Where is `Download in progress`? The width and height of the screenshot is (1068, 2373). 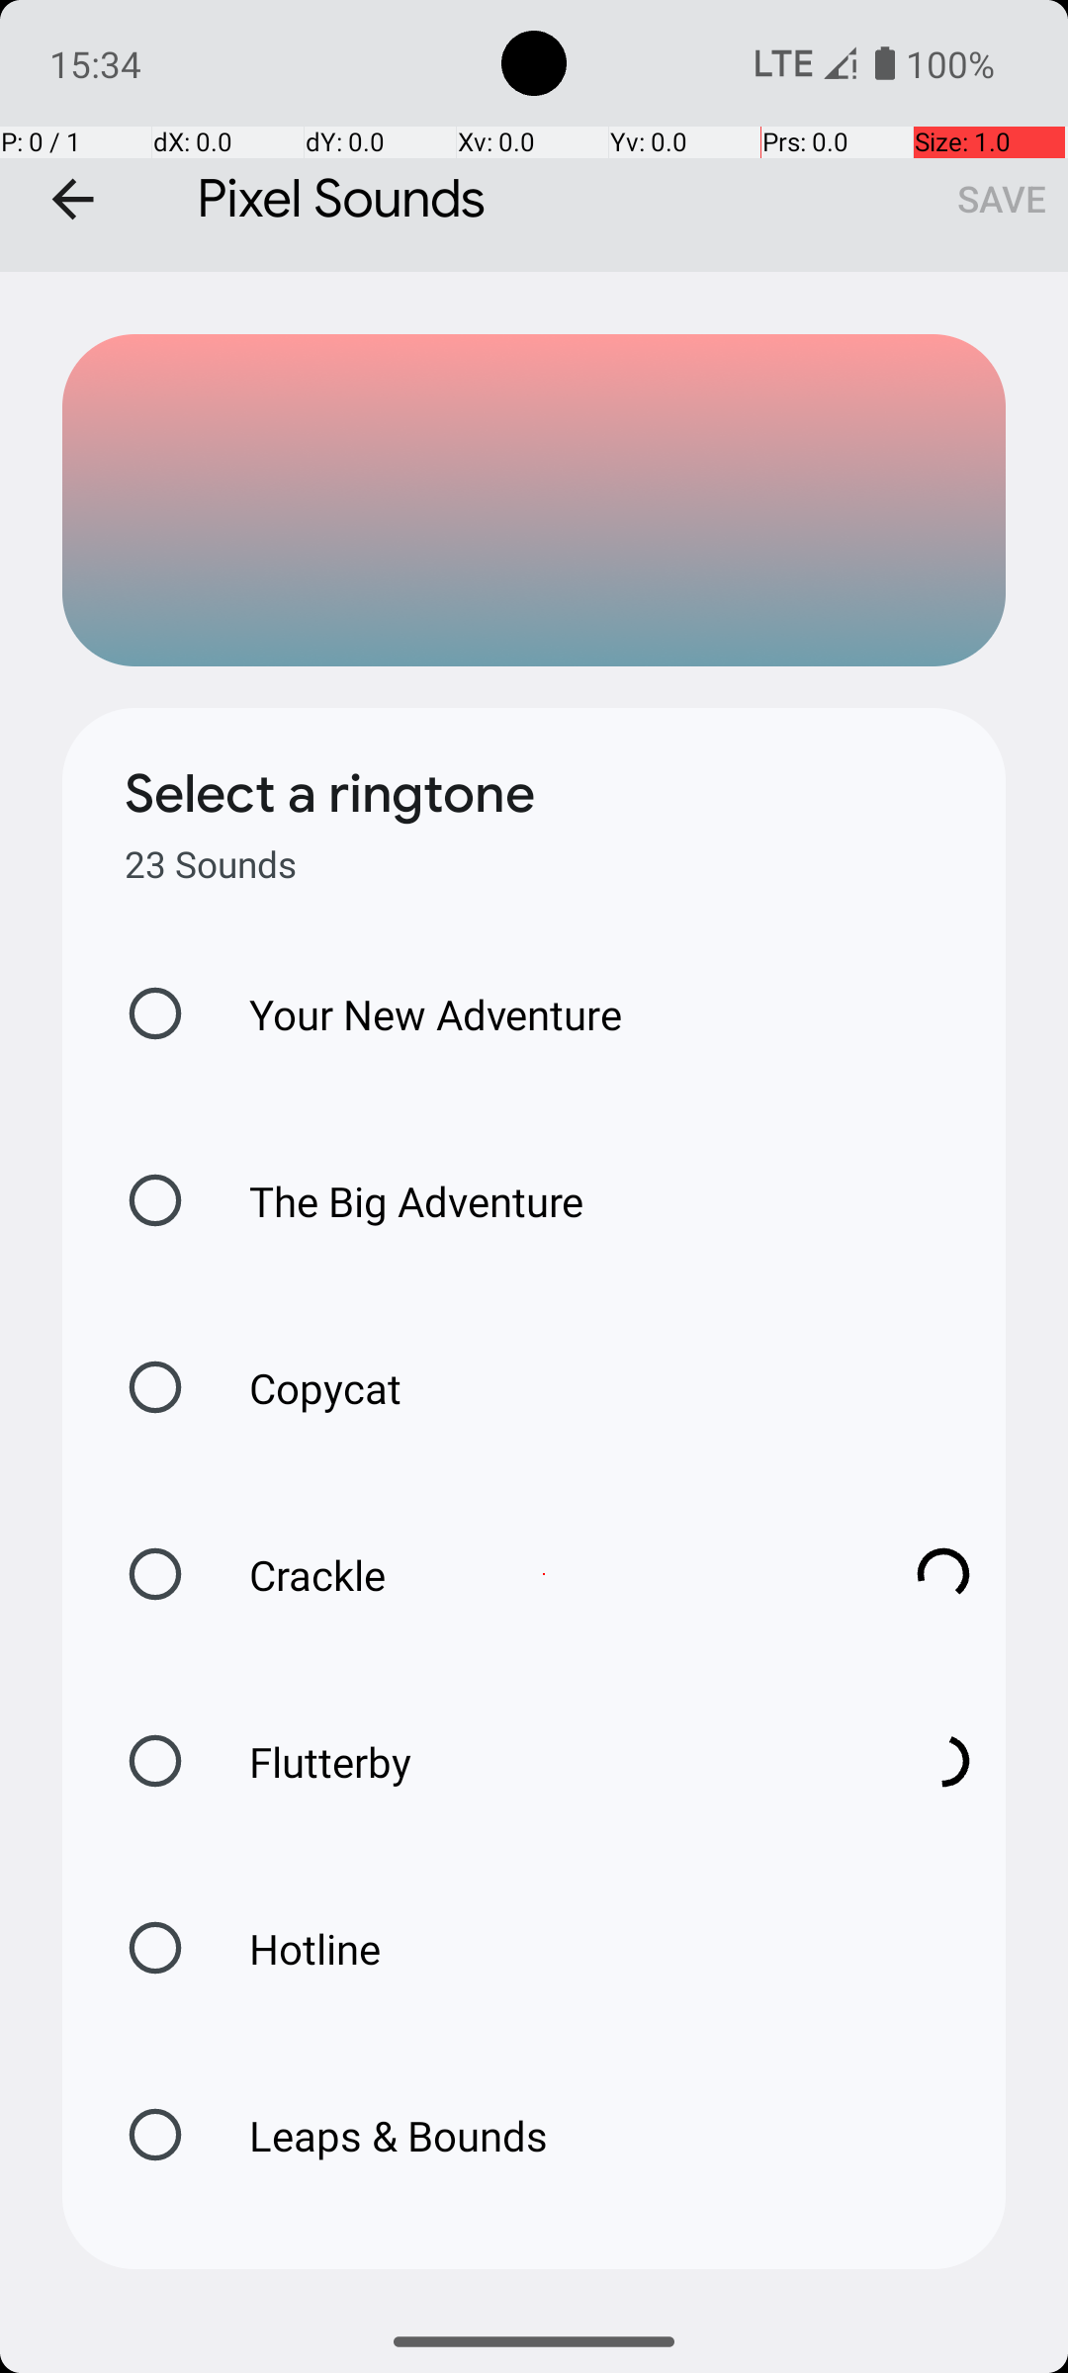
Download in progress is located at coordinates (943, 1574).